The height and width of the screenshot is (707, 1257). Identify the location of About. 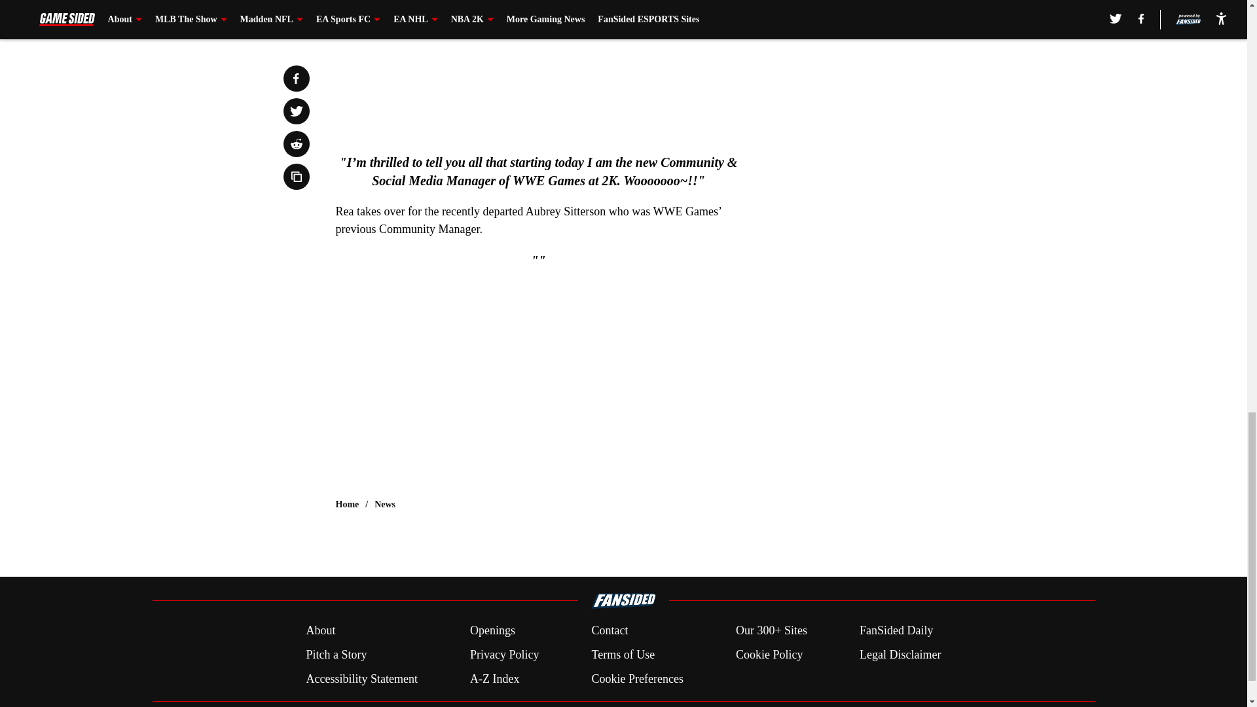
(320, 631).